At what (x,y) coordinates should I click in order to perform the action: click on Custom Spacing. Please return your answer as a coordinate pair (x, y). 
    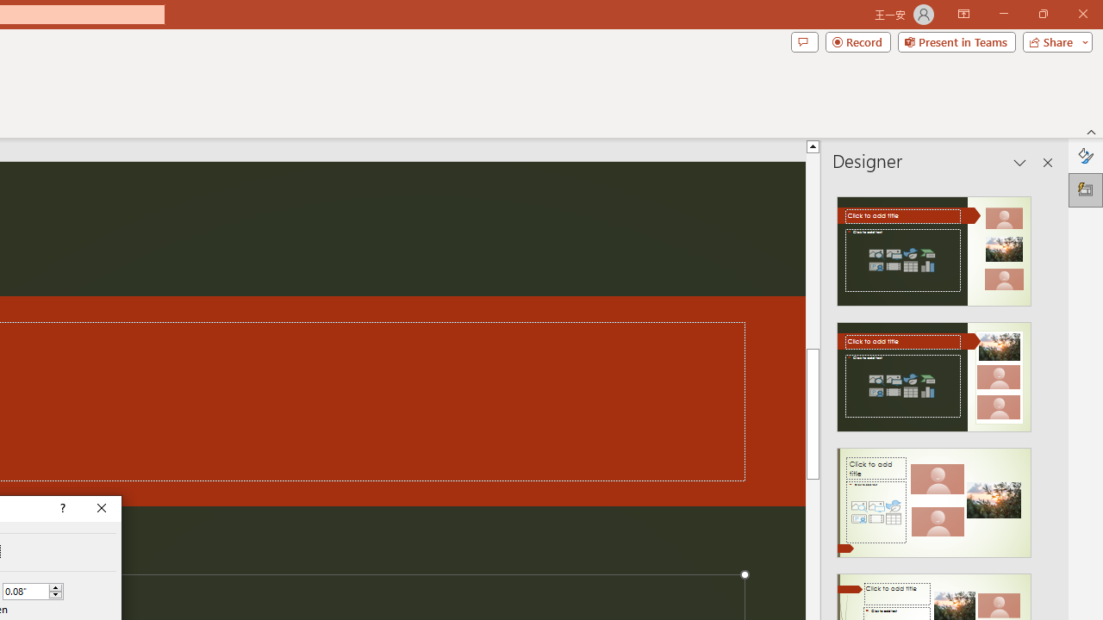
    Looking at the image, I should click on (33, 591).